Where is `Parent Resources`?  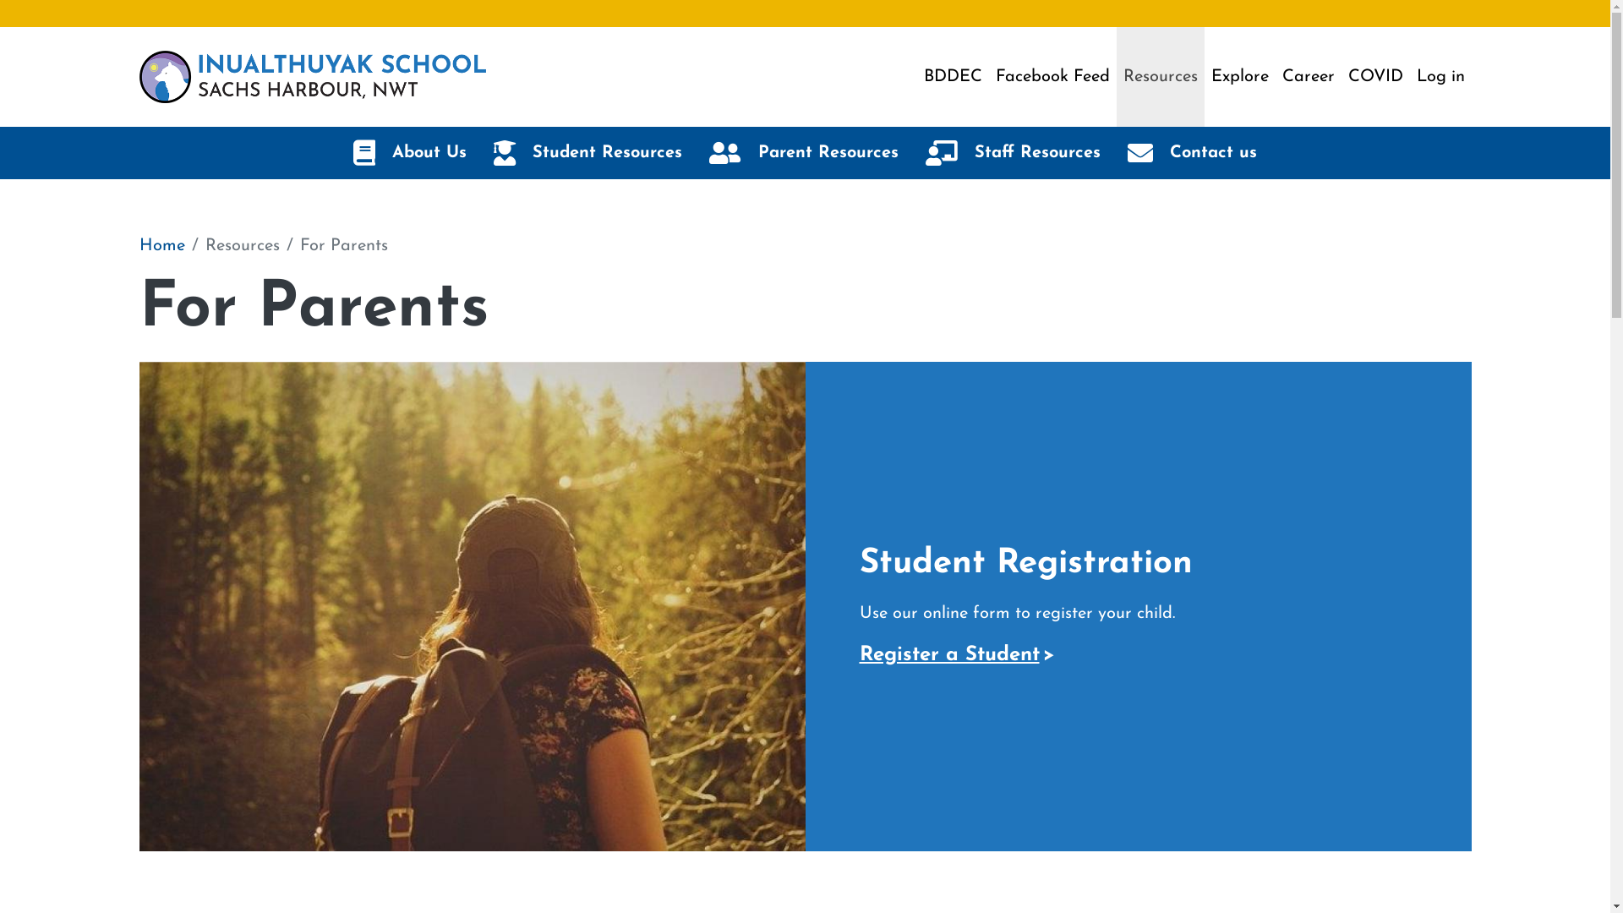
Parent Resources is located at coordinates (804, 153).